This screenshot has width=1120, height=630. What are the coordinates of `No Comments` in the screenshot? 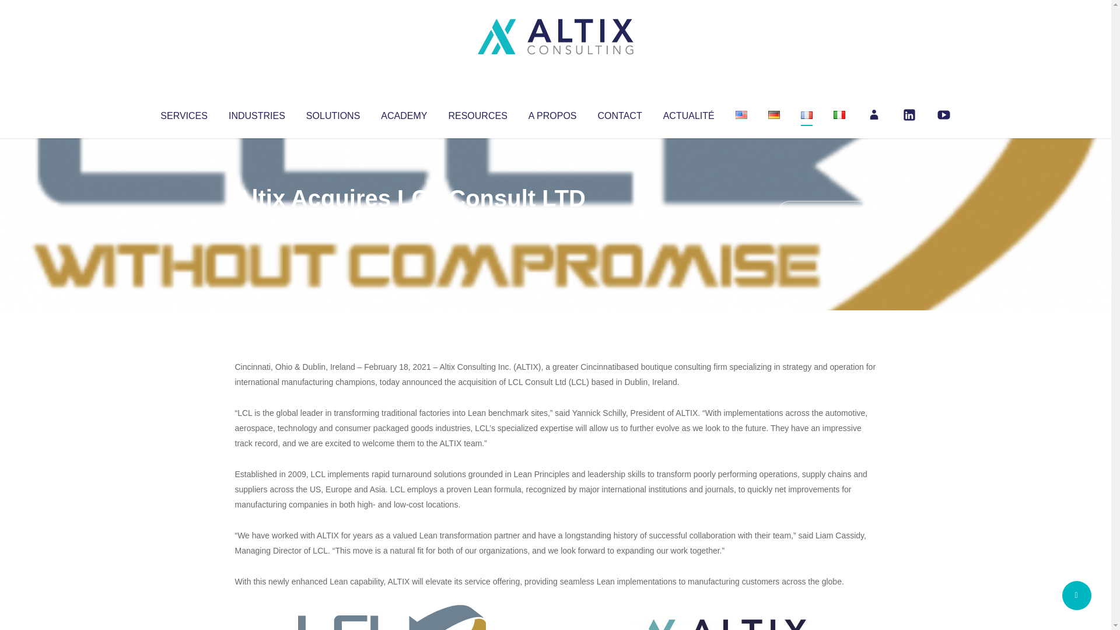 It's located at (826, 213).